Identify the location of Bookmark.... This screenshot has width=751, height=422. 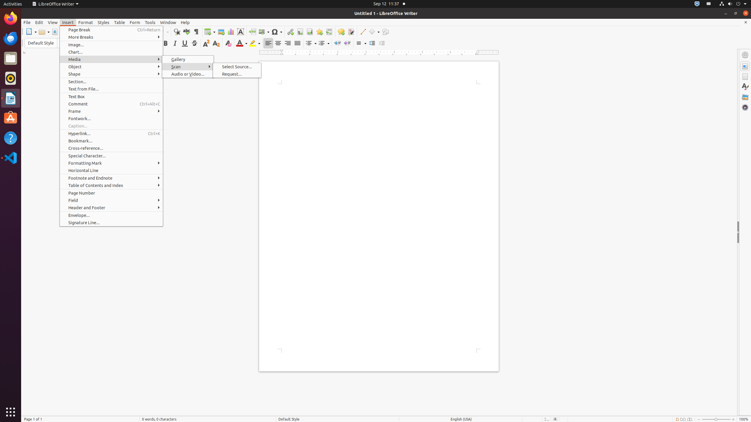
(111, 141).